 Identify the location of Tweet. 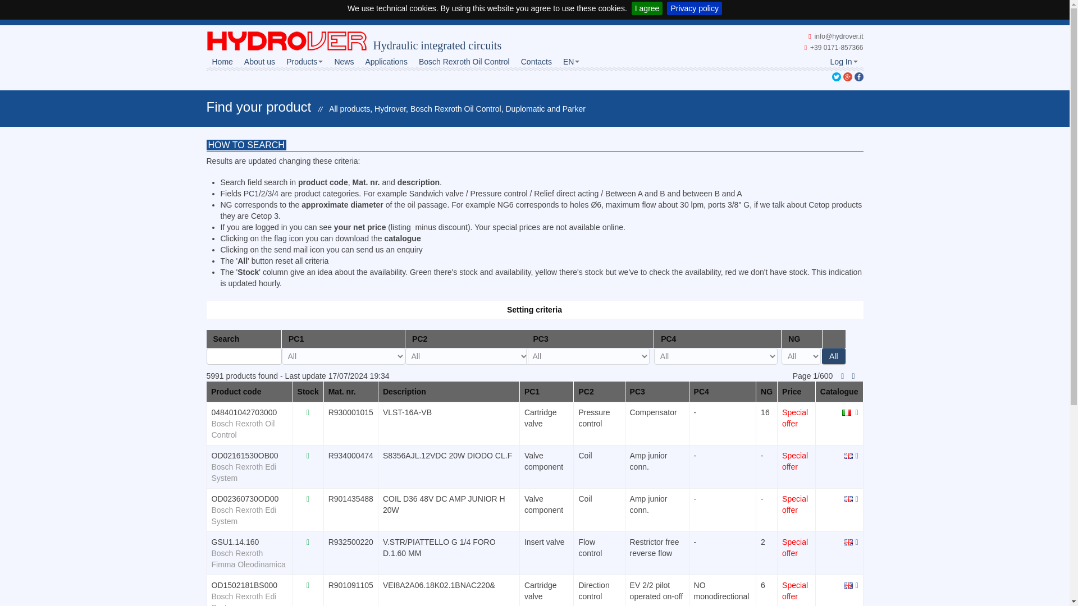
(837, 76).